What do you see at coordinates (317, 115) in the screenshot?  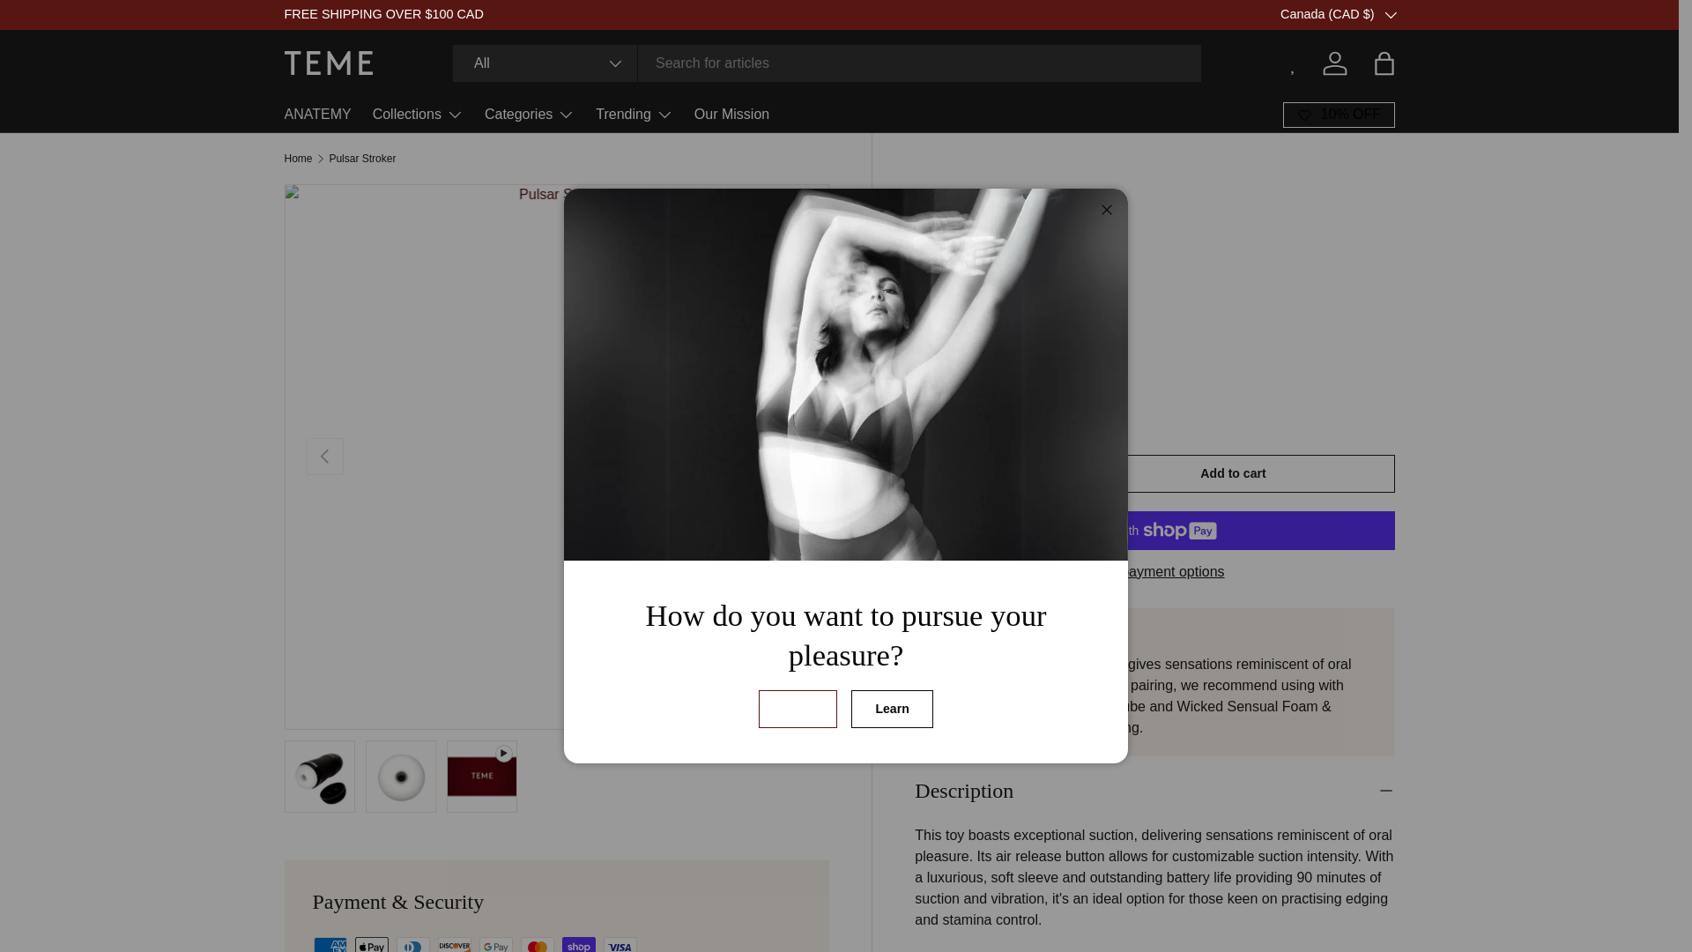 I see `ANATEMY` at bounding box center [317, 115].